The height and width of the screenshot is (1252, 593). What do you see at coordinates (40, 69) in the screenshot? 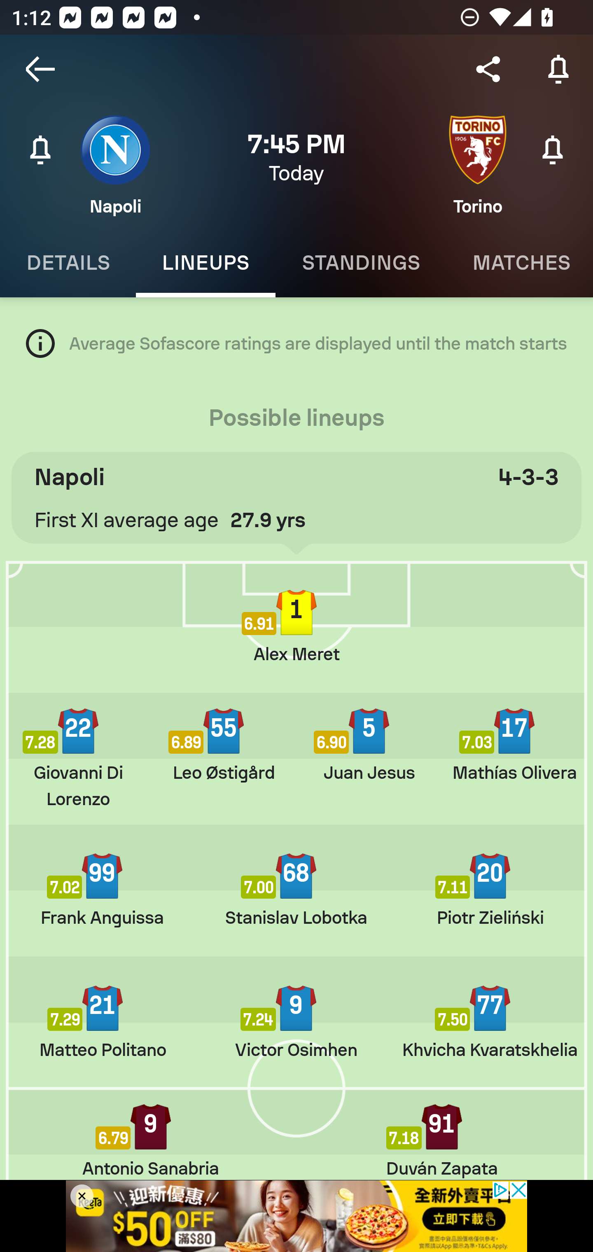
I see `Navigate up` at bounding box center [40, 69].